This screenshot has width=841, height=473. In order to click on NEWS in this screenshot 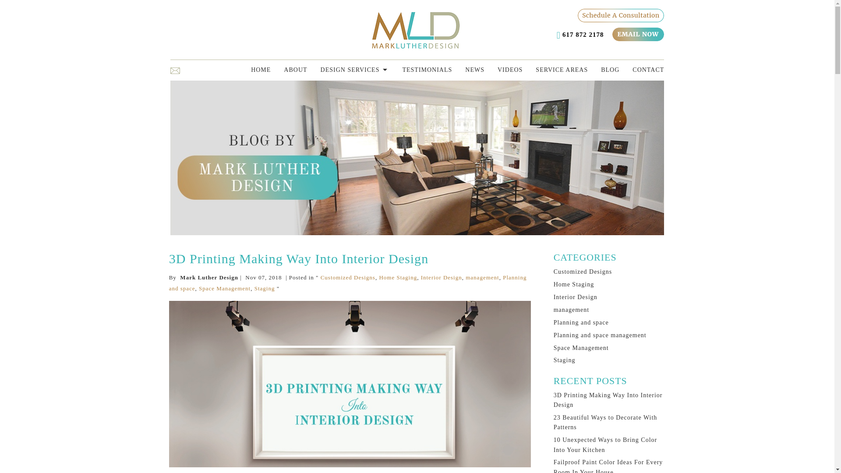, I will do `click(468, 70)`.